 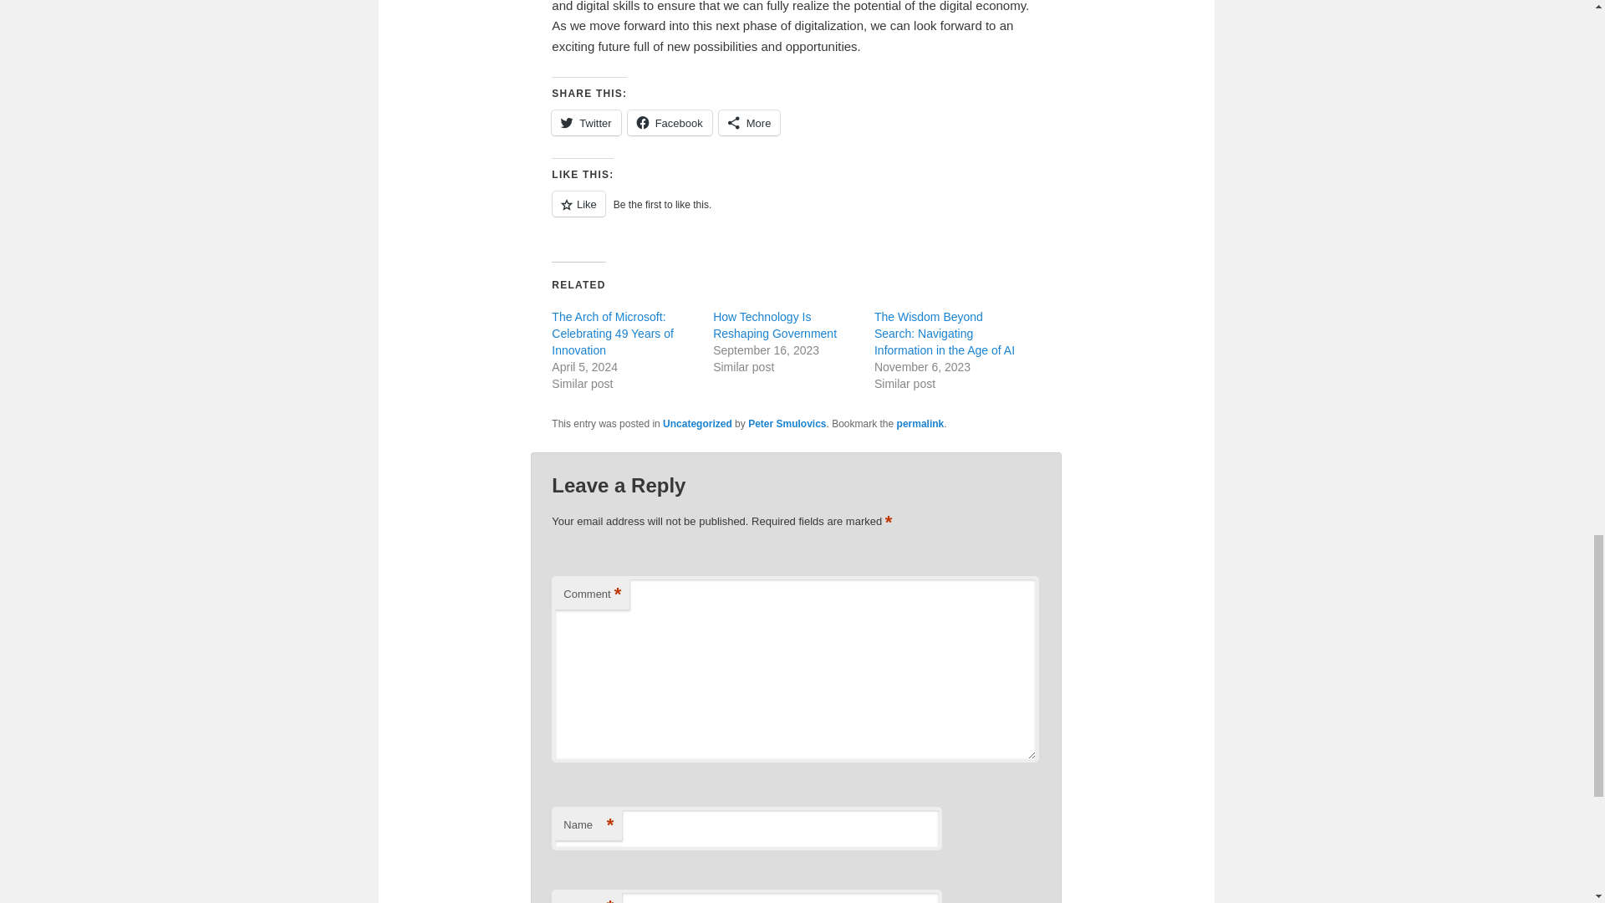 What do you see at coordinates (670, 122) in the screenshot?
I see `Facebook` at bounding box center [670, 122].